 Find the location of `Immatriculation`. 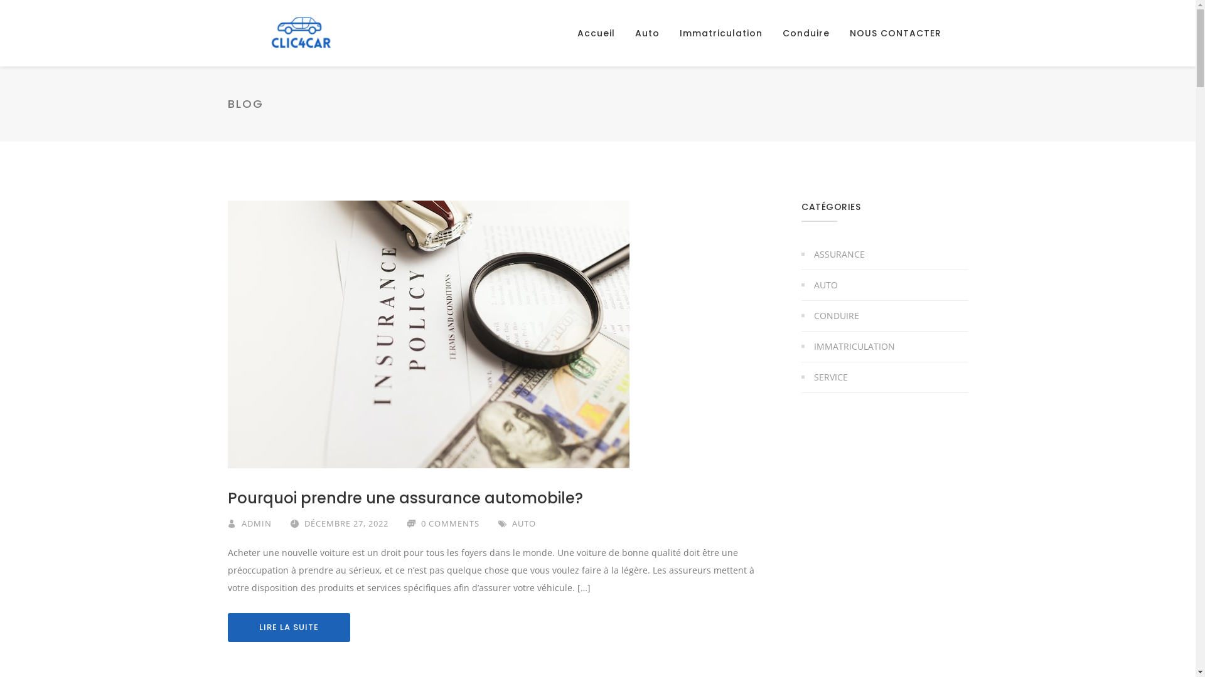

Immatriculation is located at coordinates (720, 33).